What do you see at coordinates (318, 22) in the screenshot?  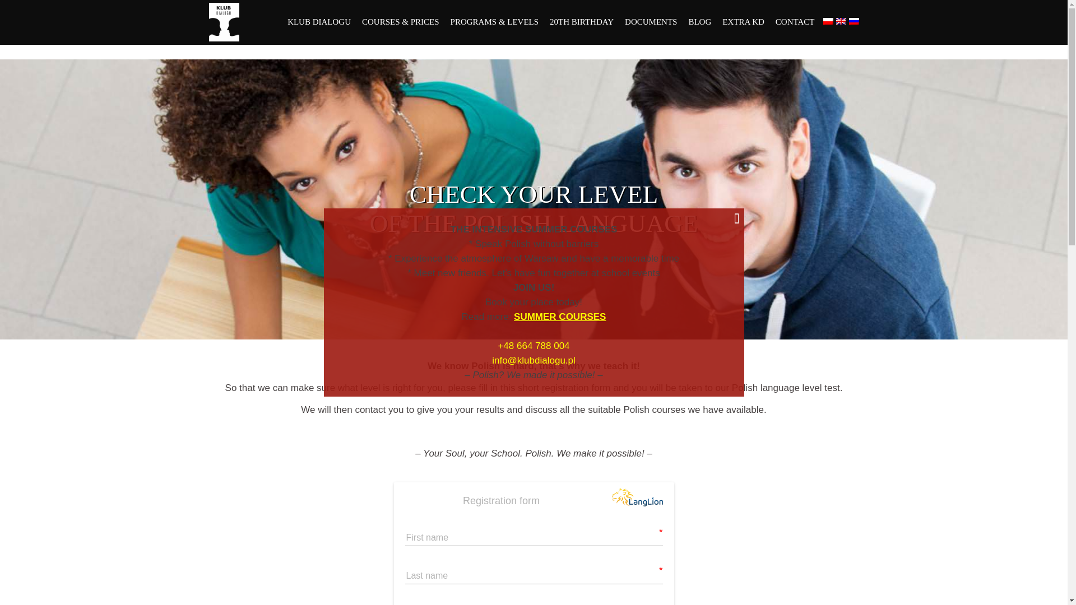 I see `KLUB DIALOGU` at bounding box center [318, 22].